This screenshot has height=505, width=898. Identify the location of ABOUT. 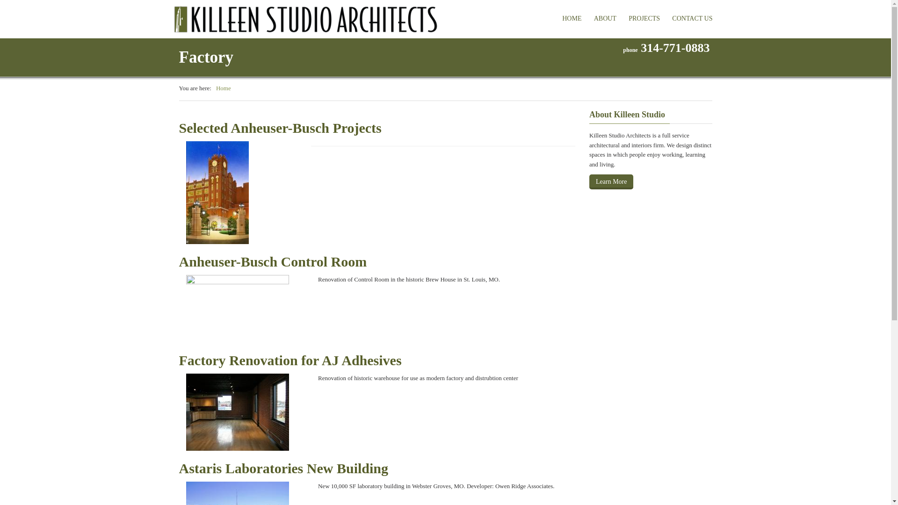
(605, 19).